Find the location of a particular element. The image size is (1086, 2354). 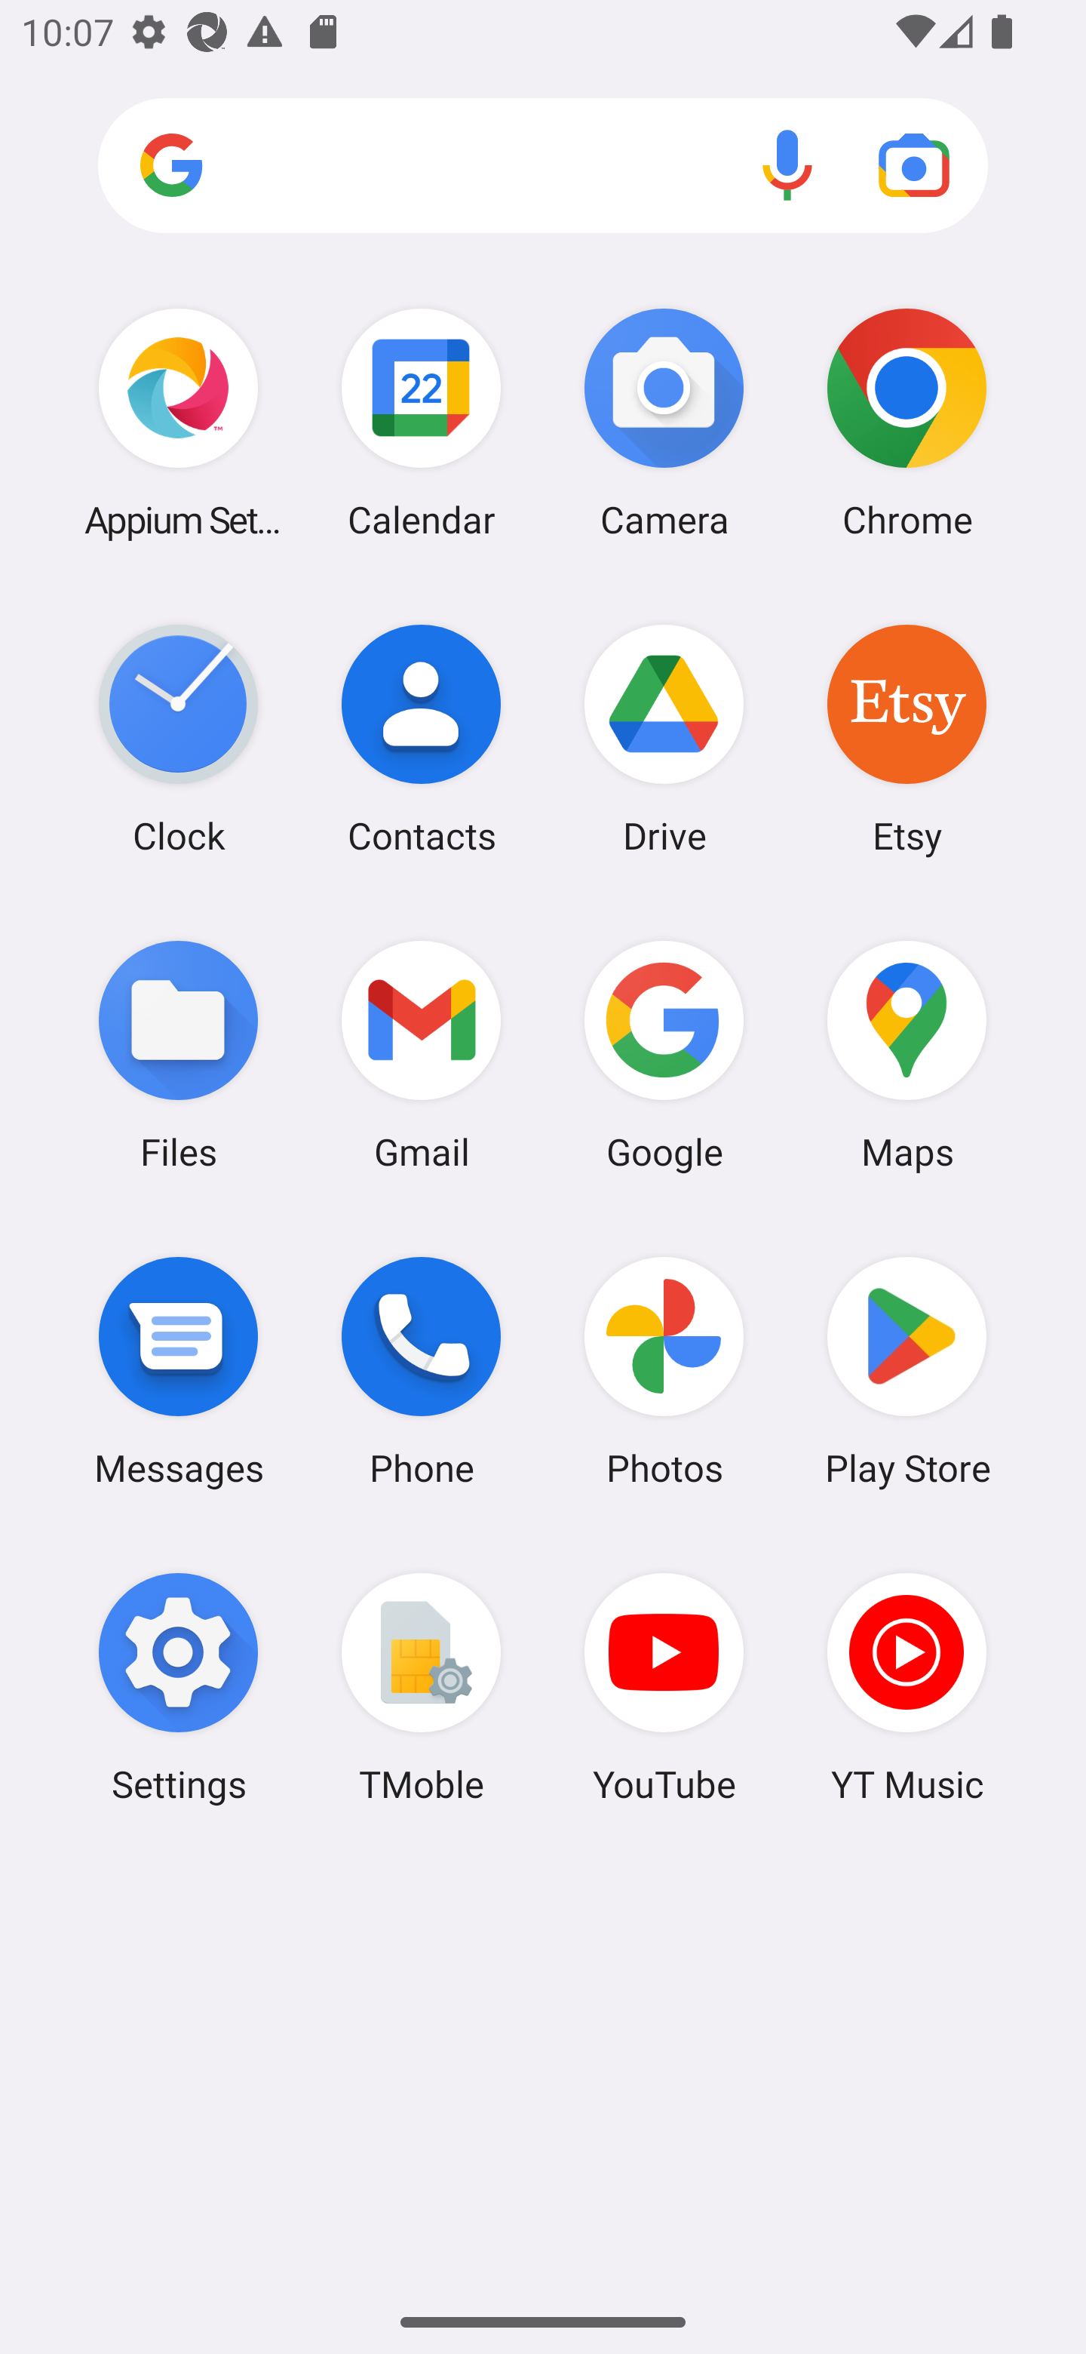

Play Store is located at coordinates (907, 1371).